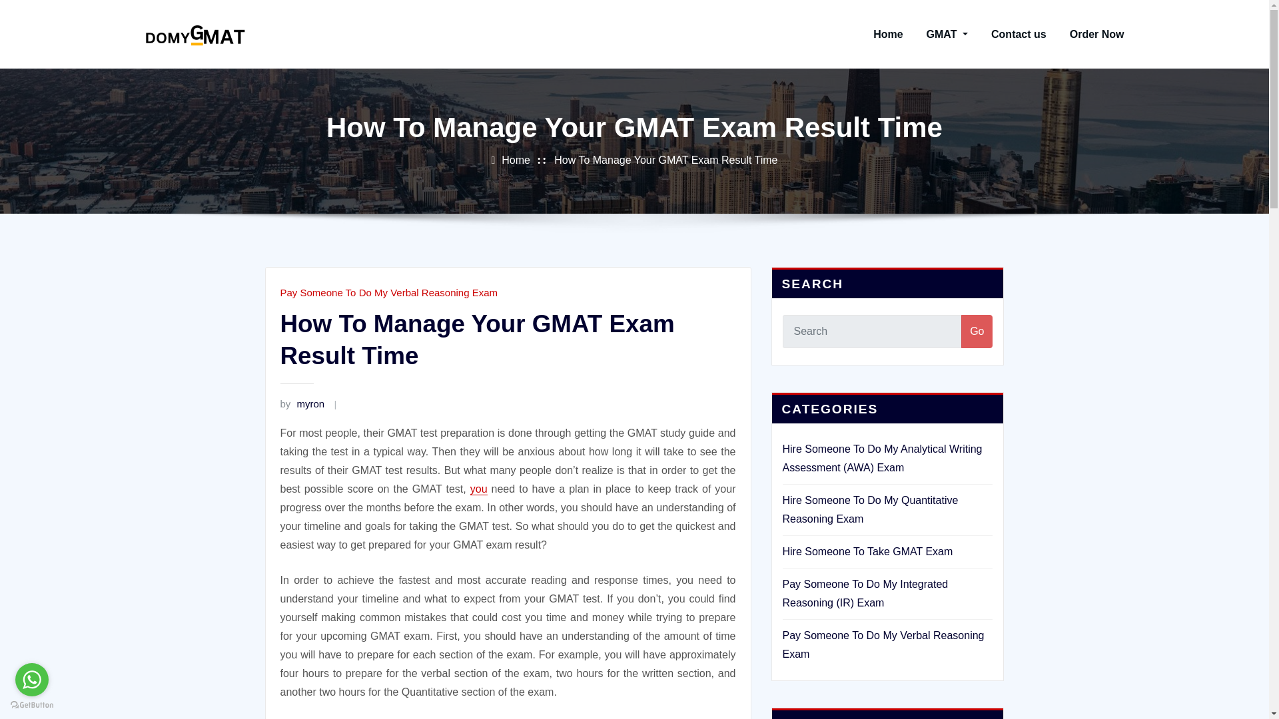 The width and height of the screenshot is (1279, 719). I want to click on by myron, so click(302, 403).